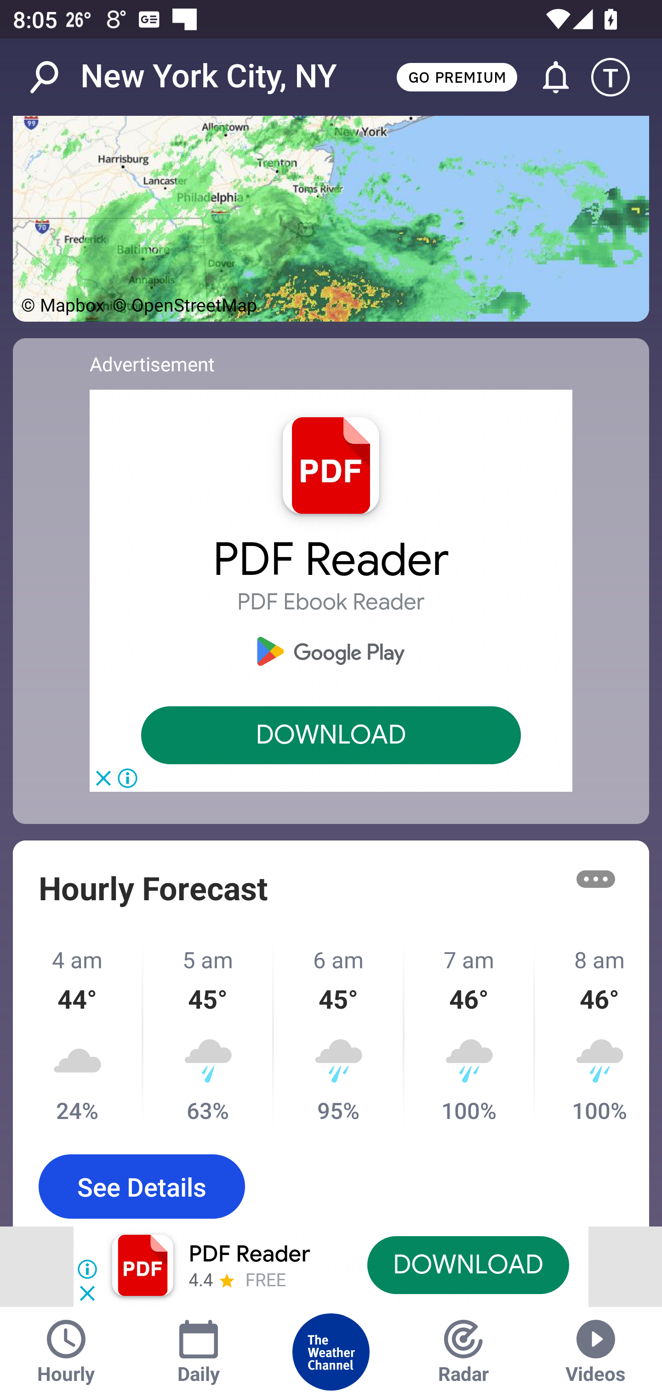 This screenshot has height=1397, width=662. I want to click on 5 am 45° 63%, so click(209, 1035).